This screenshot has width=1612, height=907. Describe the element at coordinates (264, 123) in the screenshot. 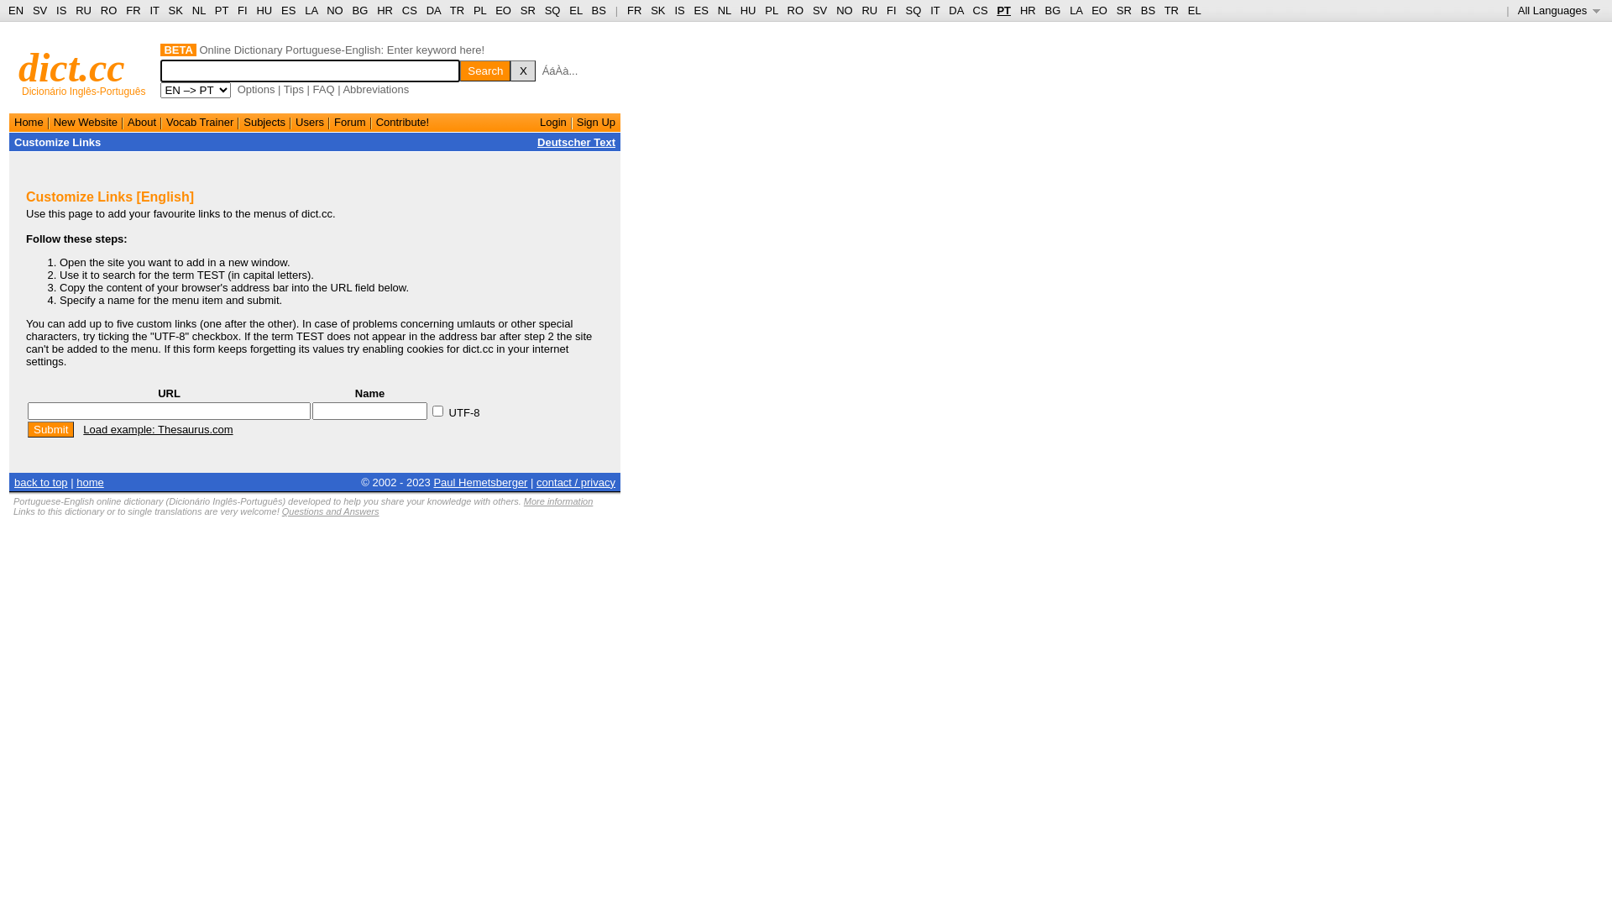

I see `Subjects` at that location.